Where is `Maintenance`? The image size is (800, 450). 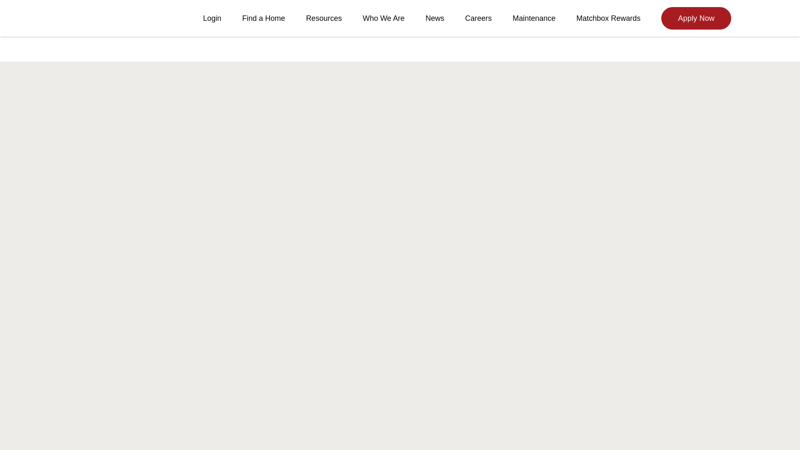
Maintenance is located at coordinates (534, 18).